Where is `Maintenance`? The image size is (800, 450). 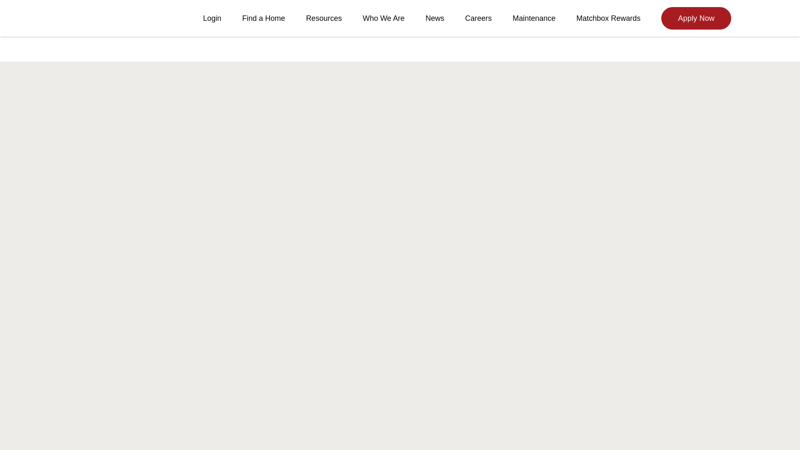
Maintenance is located at coordinates (534, 18).